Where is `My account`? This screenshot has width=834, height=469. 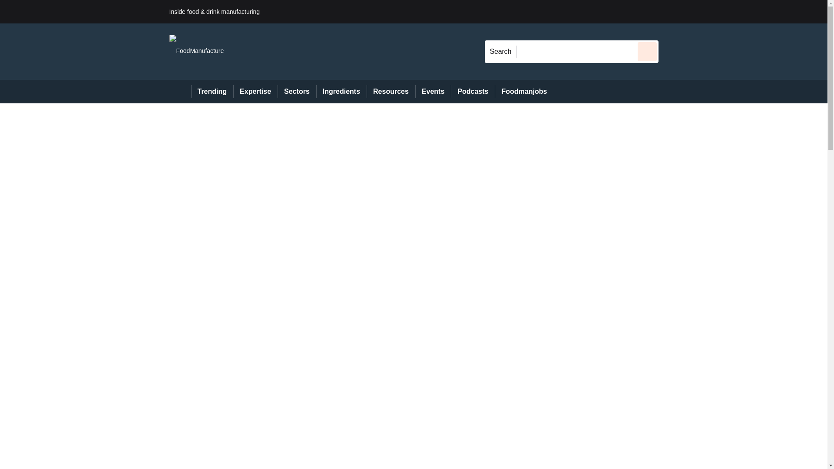 My account is located at coordinates (720, 11).